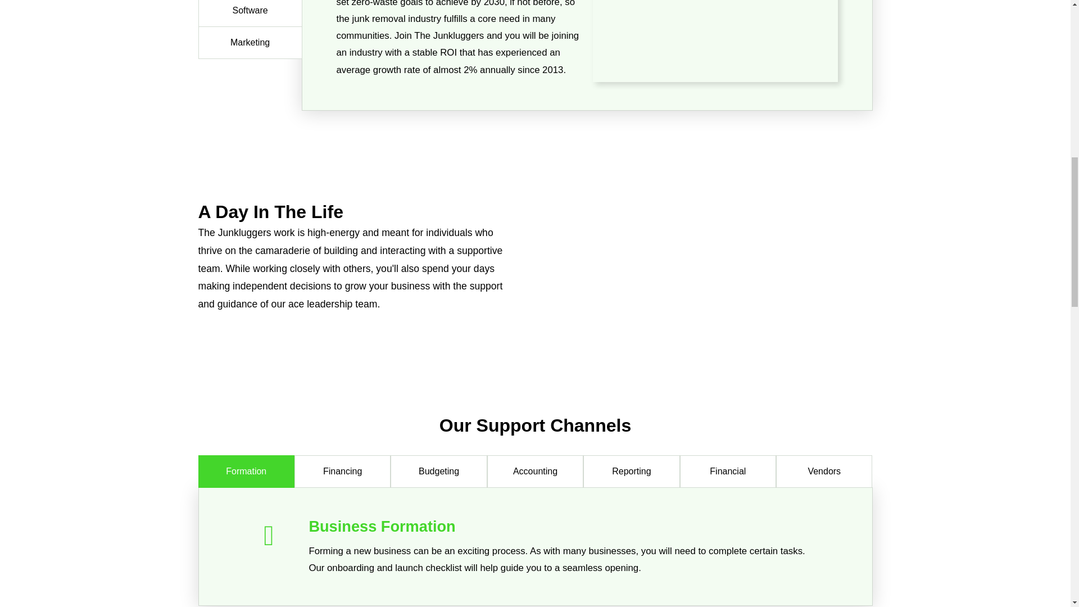  Describe the element at coordinates (727, 472) in the screenshot. I see `Financial` at that location.